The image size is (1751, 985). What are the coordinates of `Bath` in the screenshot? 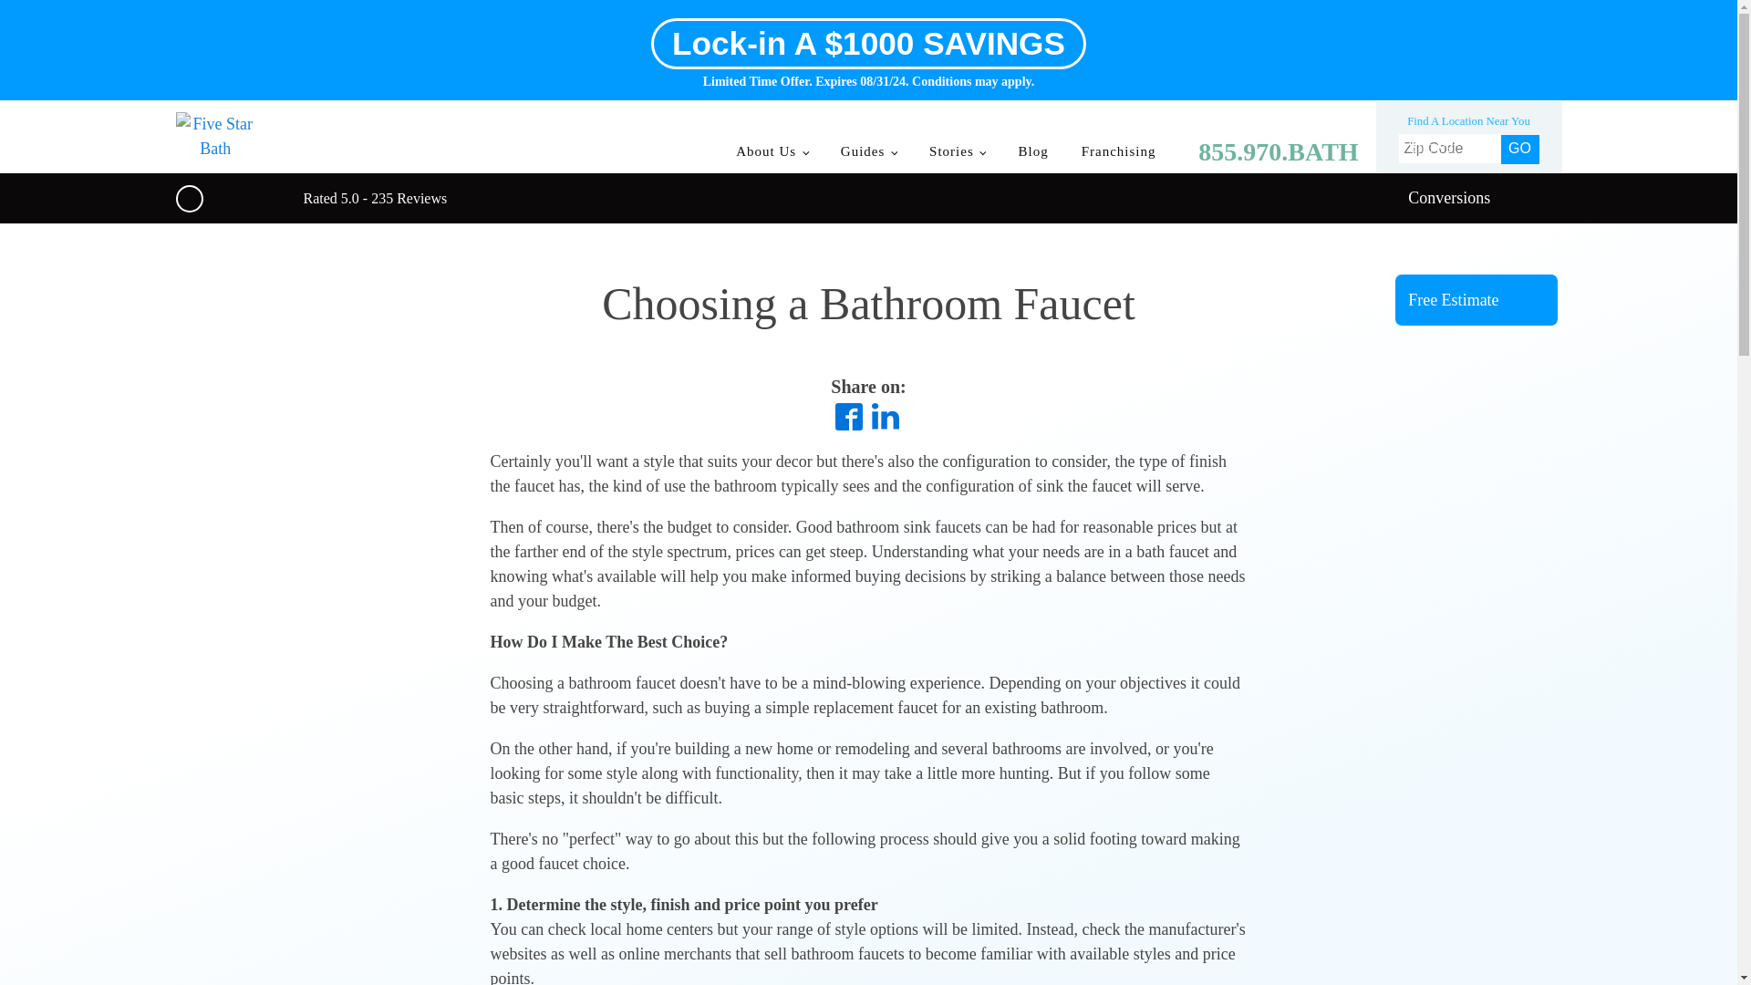 It's located at (1476, 96).